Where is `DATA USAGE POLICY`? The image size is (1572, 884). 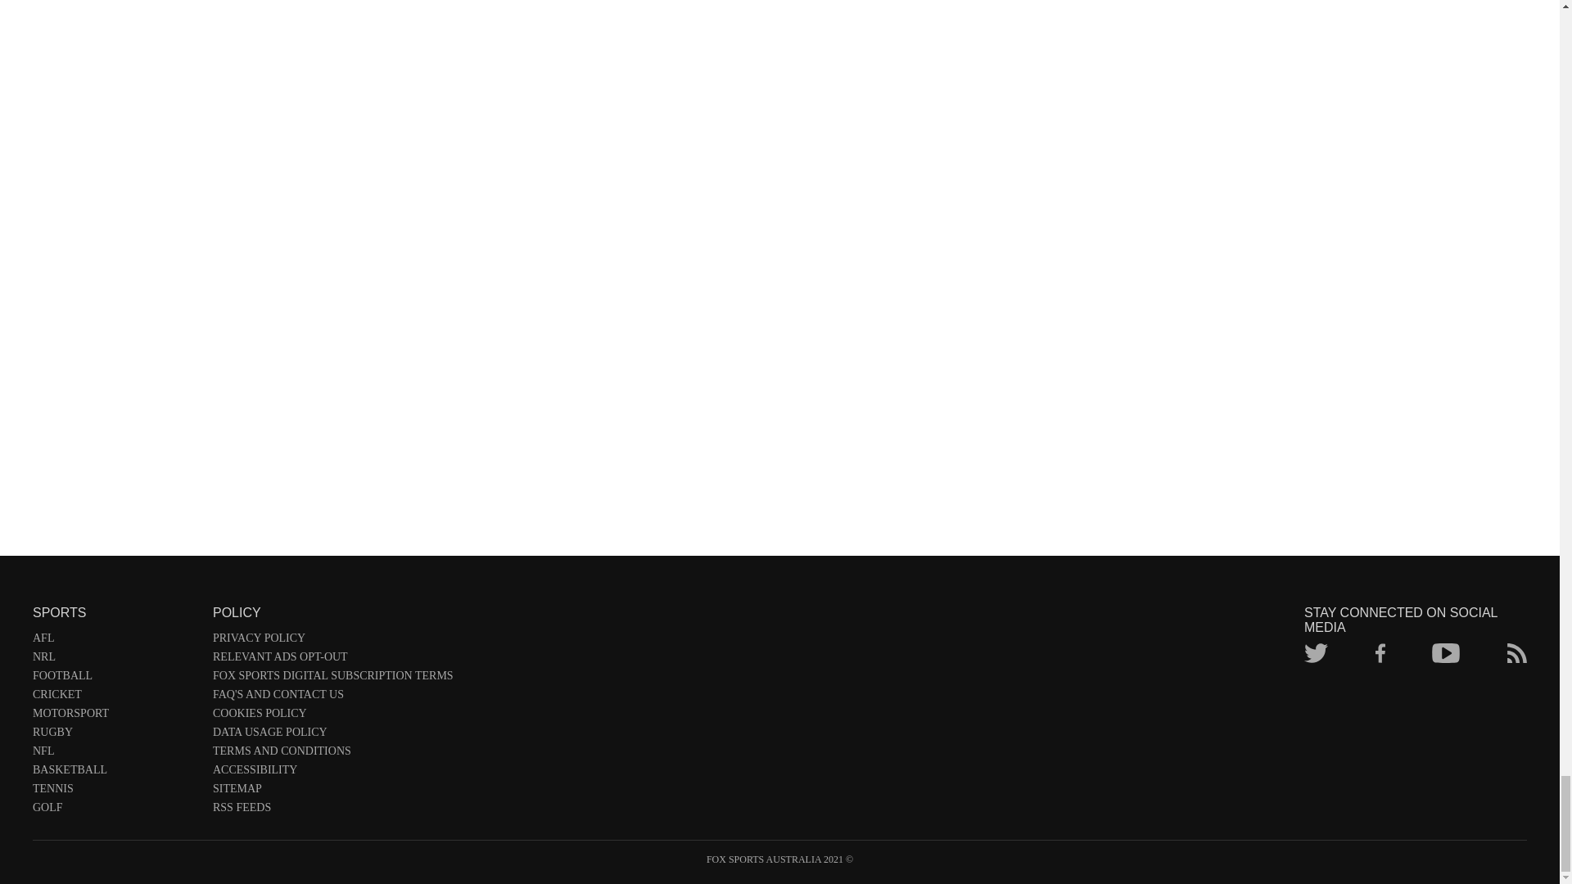 DATA USAGE POLICY is located at coordinates (332, 735).